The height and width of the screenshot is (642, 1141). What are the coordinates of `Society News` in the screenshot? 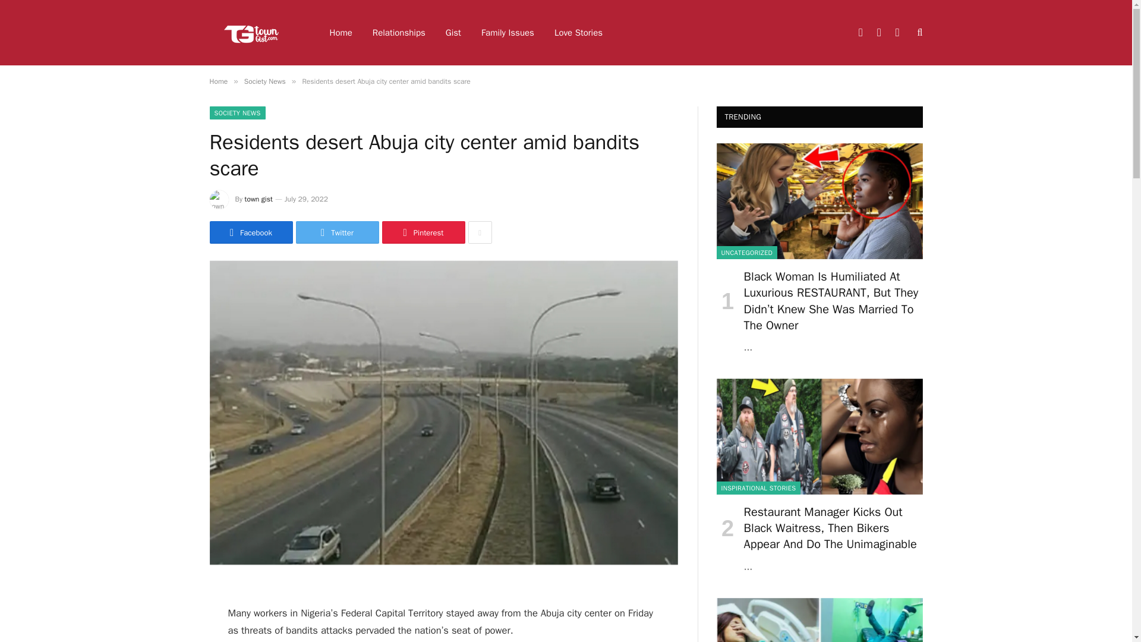 It's located at (265, 81).